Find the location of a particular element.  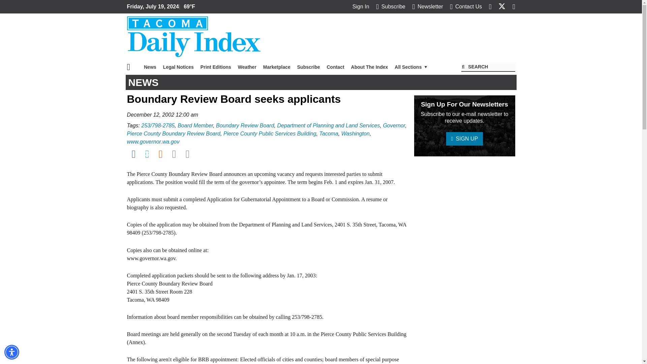

Newsletter is located at coordinates (427, 6).